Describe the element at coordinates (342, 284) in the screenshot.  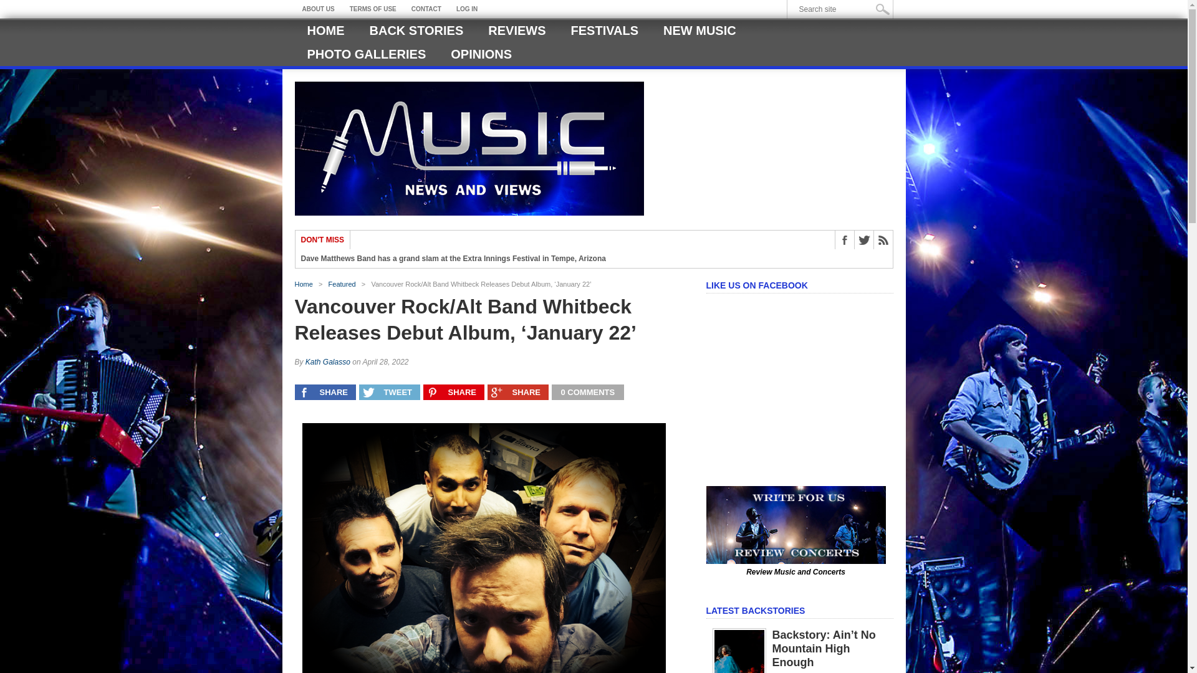
I see `Featured` at that location.